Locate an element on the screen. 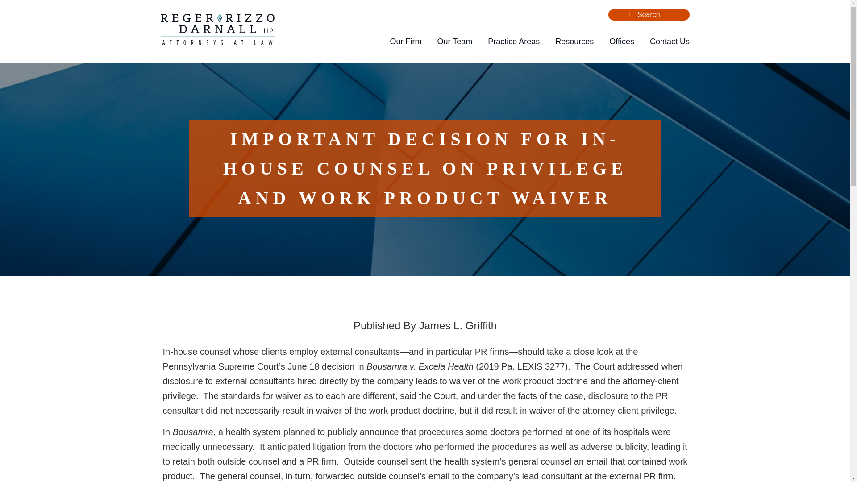 This screenshot has width=857, height=482. Our Firm is located at coordinates (405, 42).